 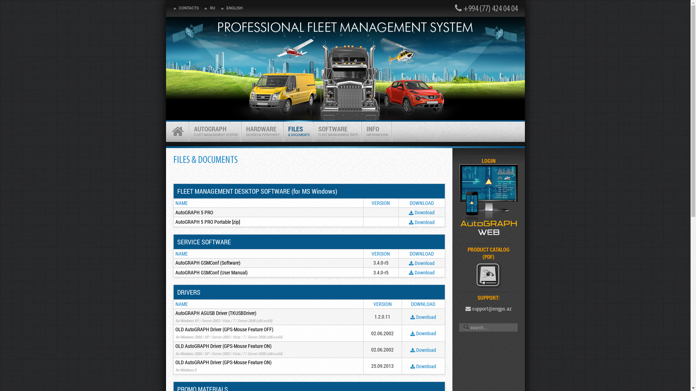 What do you see at coordinates (232, 8) in the screenshot?
I see `ENGLISH` at bounding box center [232, 8].